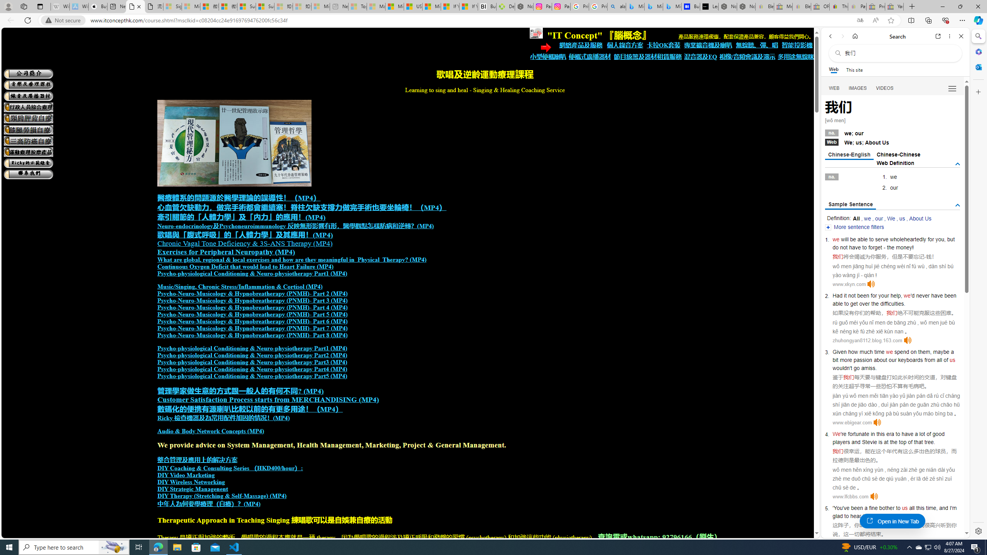  What do you see at coordinates (920, 508) in the screenshot?
I see `this` at bounding box center [920, 508].